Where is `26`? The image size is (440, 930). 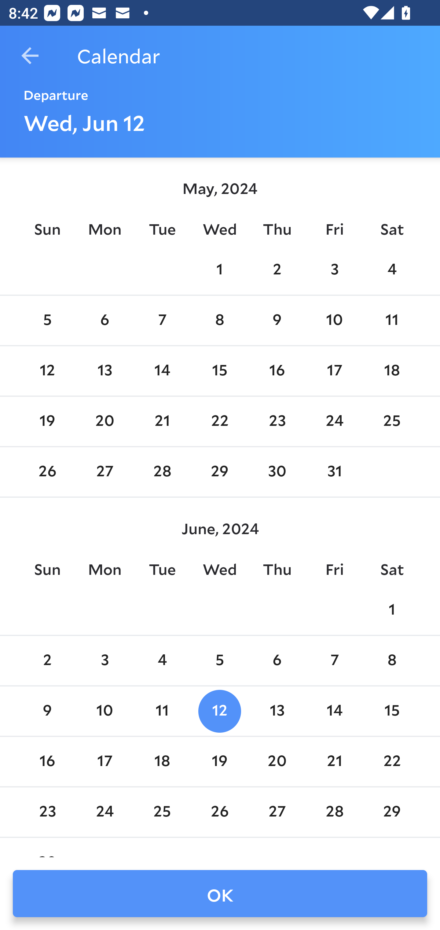 26 is located at coordinates (220, 812).